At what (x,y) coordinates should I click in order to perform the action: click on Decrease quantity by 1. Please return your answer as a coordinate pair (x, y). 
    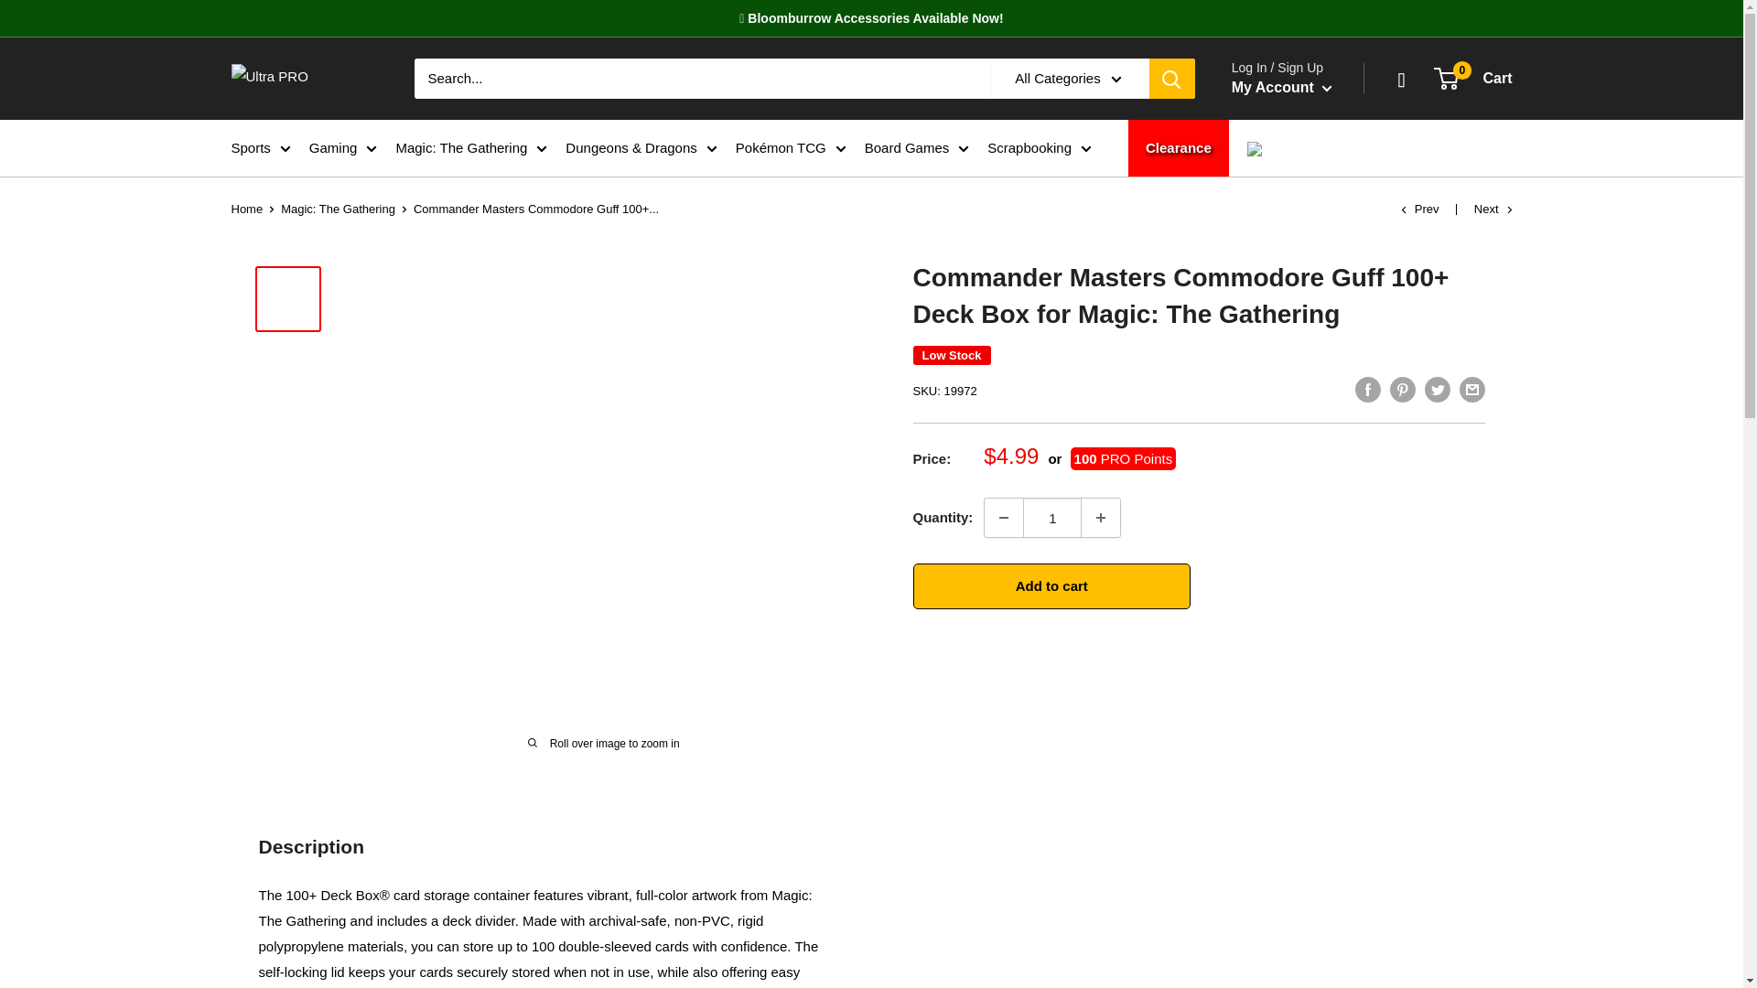
    Looking at the image, I should click on (1003, 518).